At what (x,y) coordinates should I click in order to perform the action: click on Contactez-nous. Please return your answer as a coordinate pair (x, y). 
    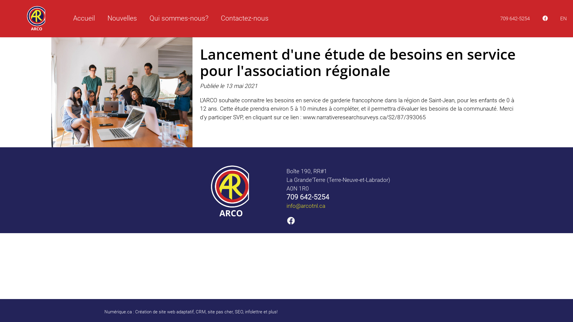
    Looking at the image, I should click on (245, 18).